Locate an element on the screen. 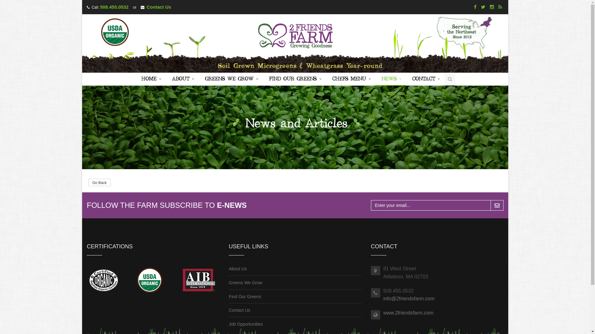  Contact Us is located at coordinates (239, 310).